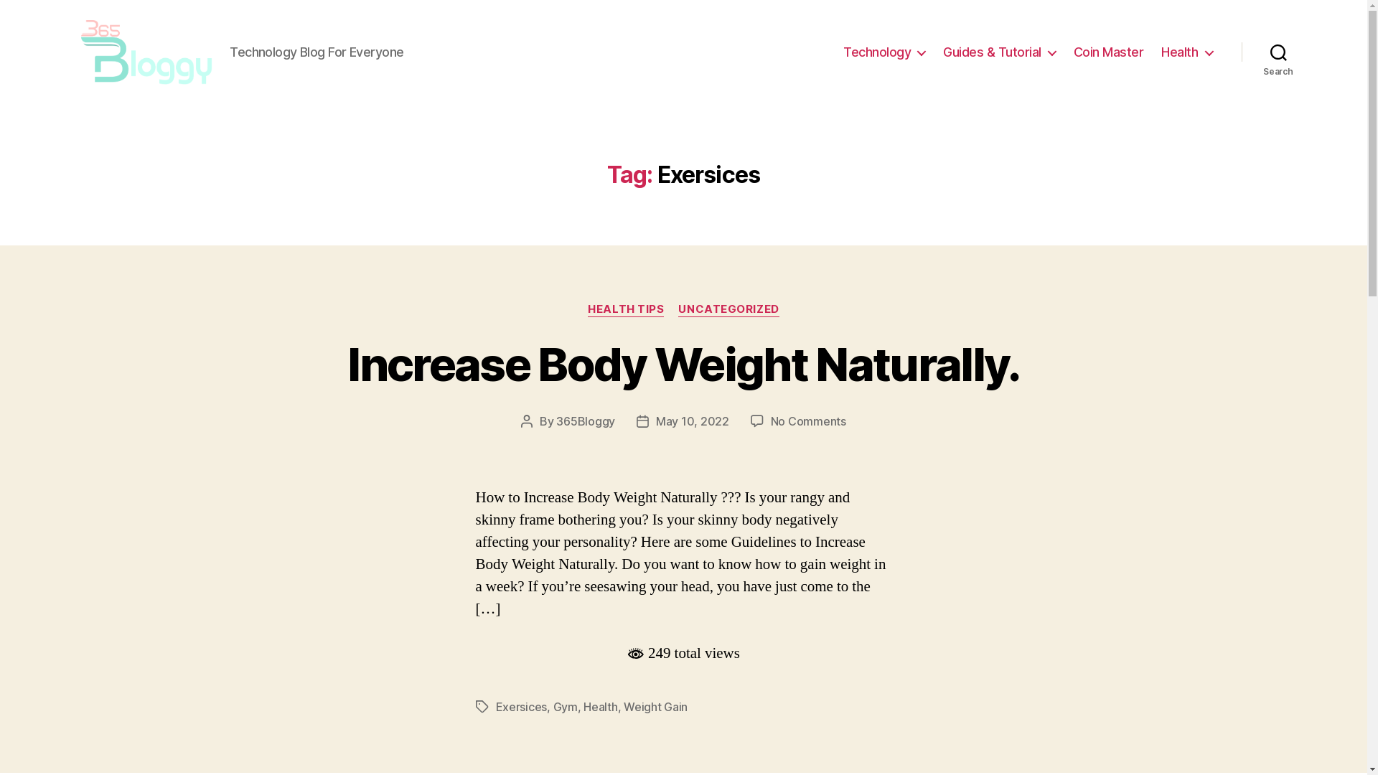 The width and height of the screenshot is (1378, 775). Describe the element at coordinates (1109, 52) in the screenshot. I see `Coin Master` at that location.